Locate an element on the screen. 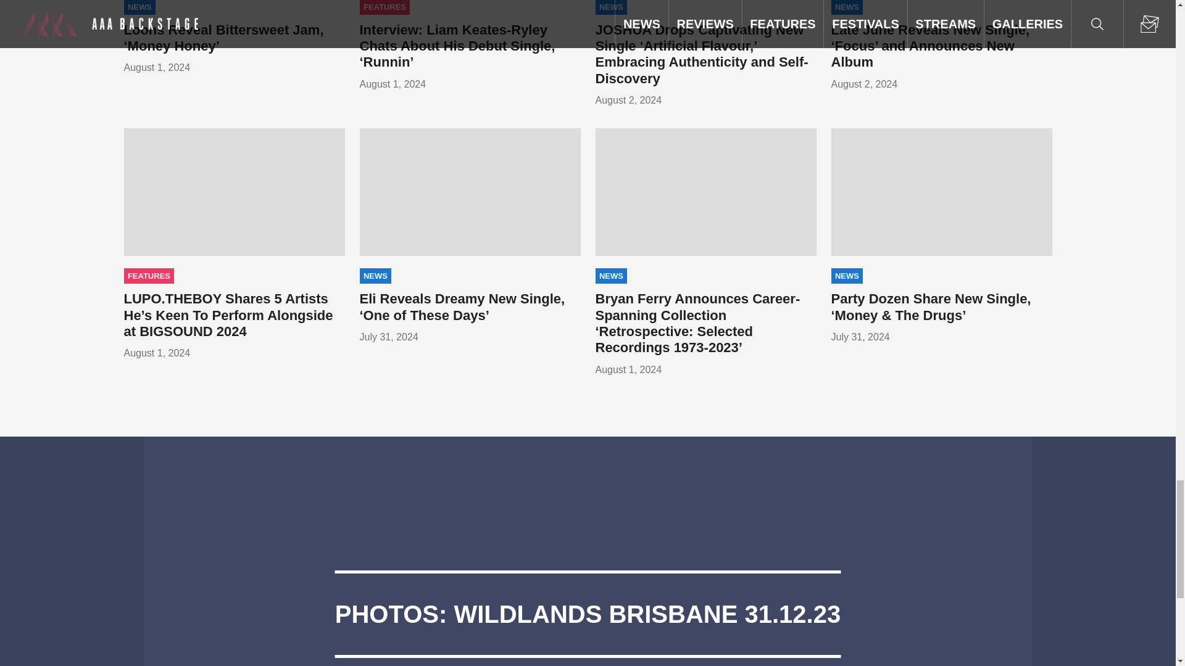  FEATURES is located at coordinates (384, 7).